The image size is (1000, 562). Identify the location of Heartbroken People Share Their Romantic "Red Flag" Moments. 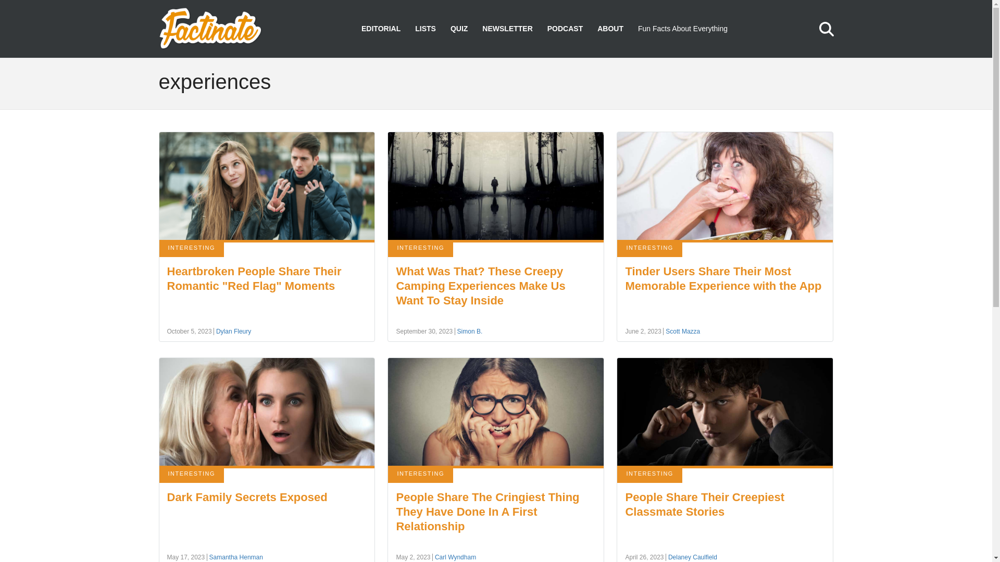
(254, 278).